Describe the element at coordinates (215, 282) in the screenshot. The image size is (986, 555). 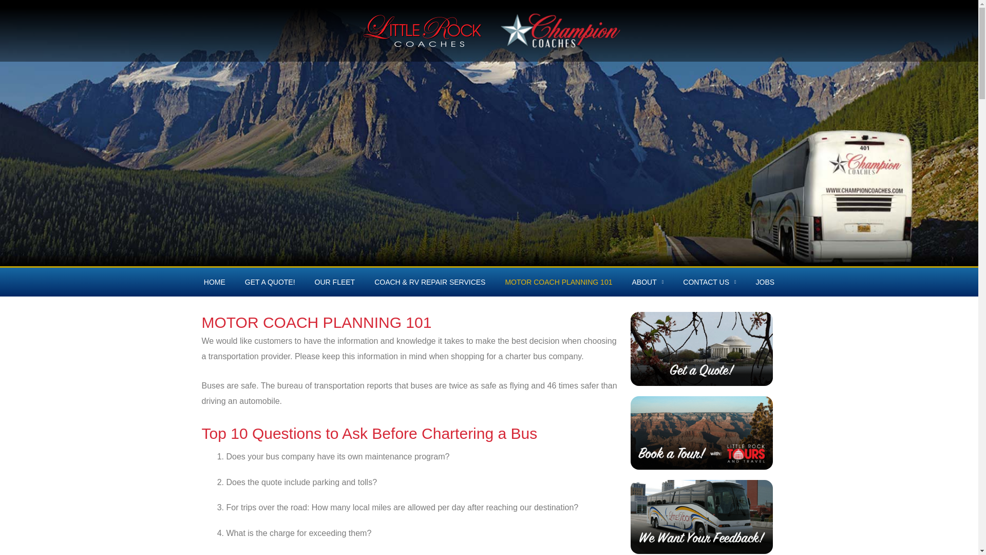
I see `HOME` at that location.